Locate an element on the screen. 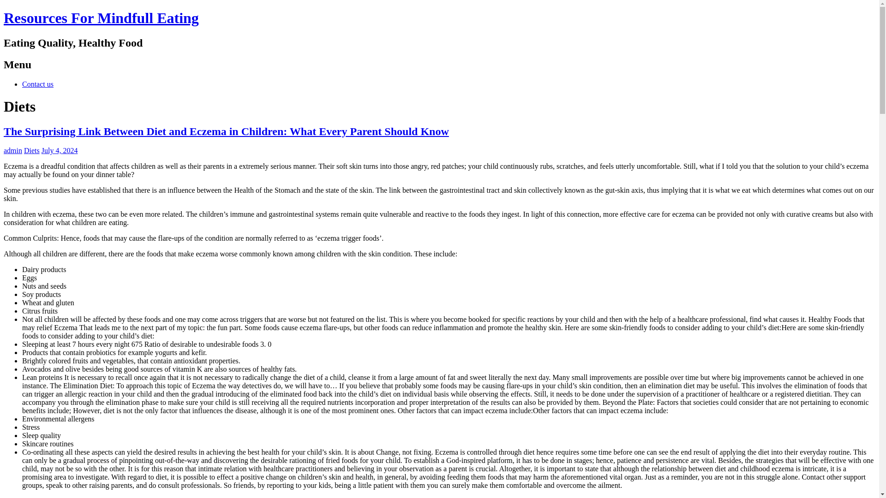 This screenshot has height=498, width=886. Diets is located at coordinates (31, 150).